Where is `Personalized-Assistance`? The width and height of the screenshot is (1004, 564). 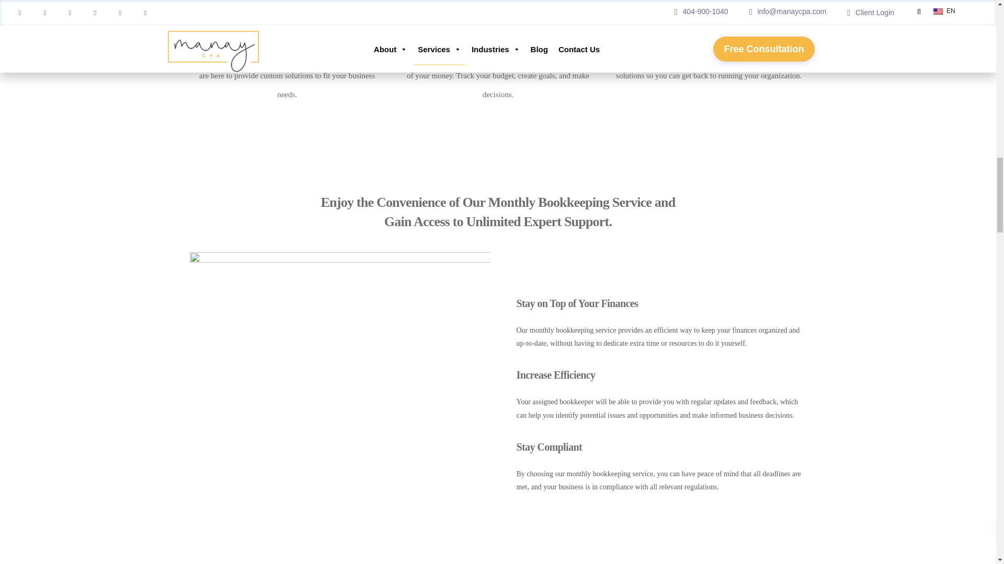
Personalized-Assistance is located at coordinates (709, 5).